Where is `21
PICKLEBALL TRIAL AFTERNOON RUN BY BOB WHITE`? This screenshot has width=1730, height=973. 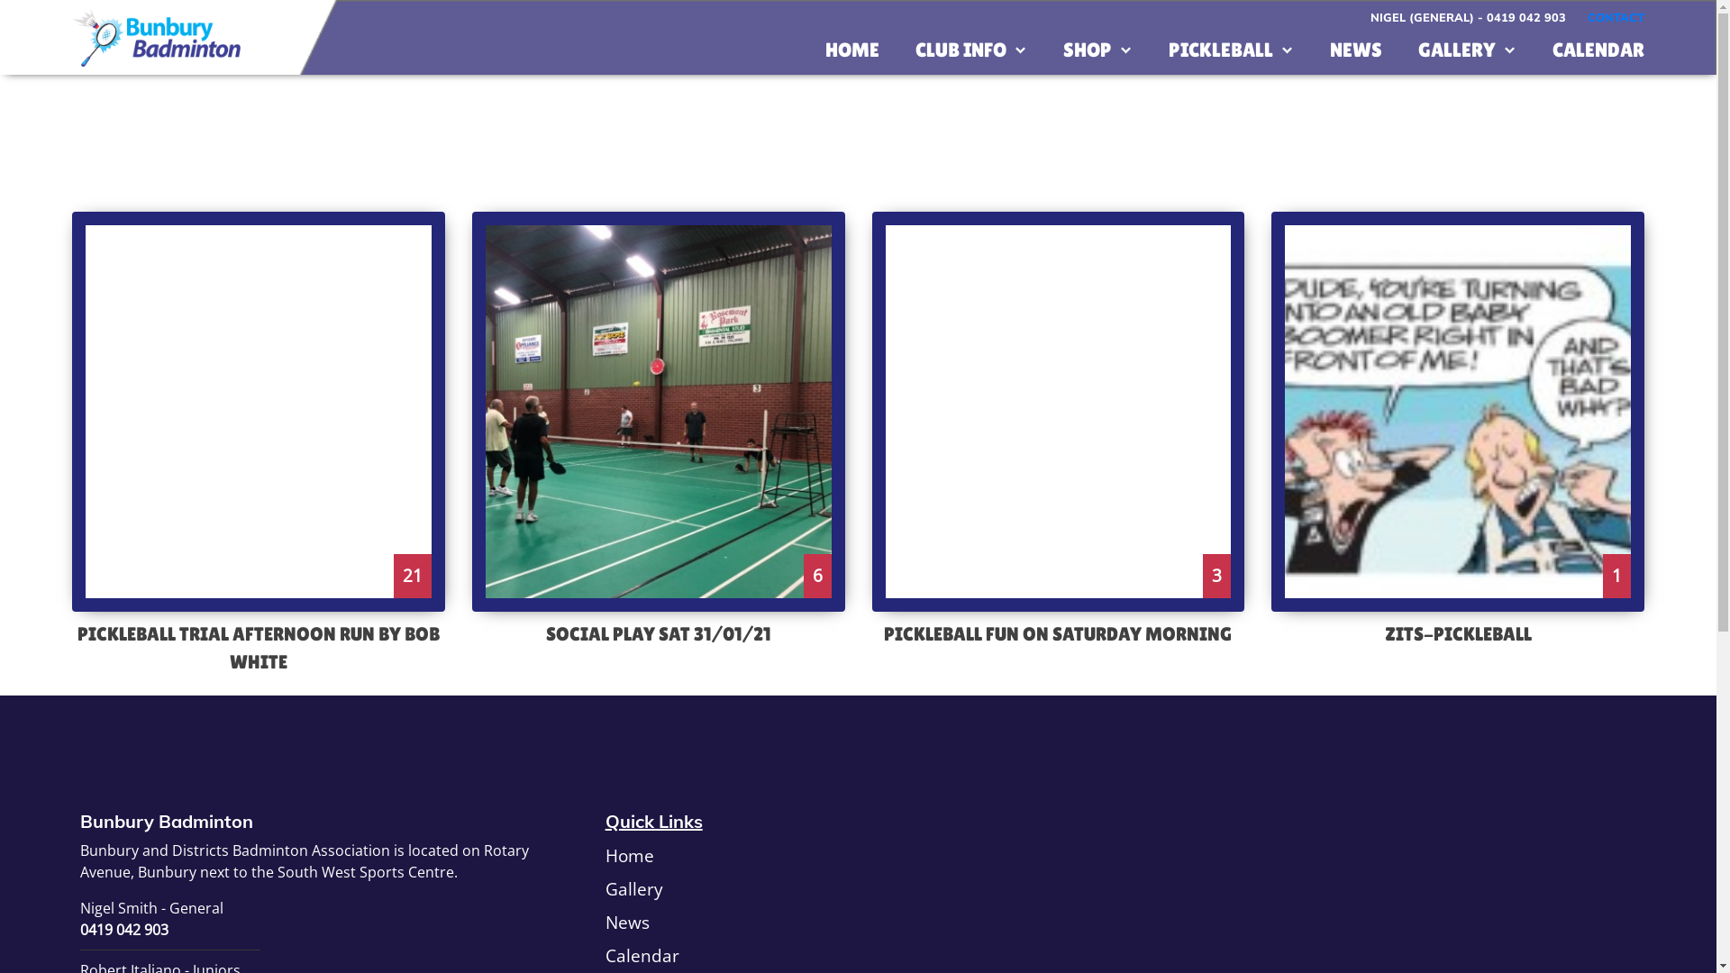 21
PICKLEBALL TRIAL AFTERNOON RUN BY BOB WHITE is located at coordinates (258, 444).